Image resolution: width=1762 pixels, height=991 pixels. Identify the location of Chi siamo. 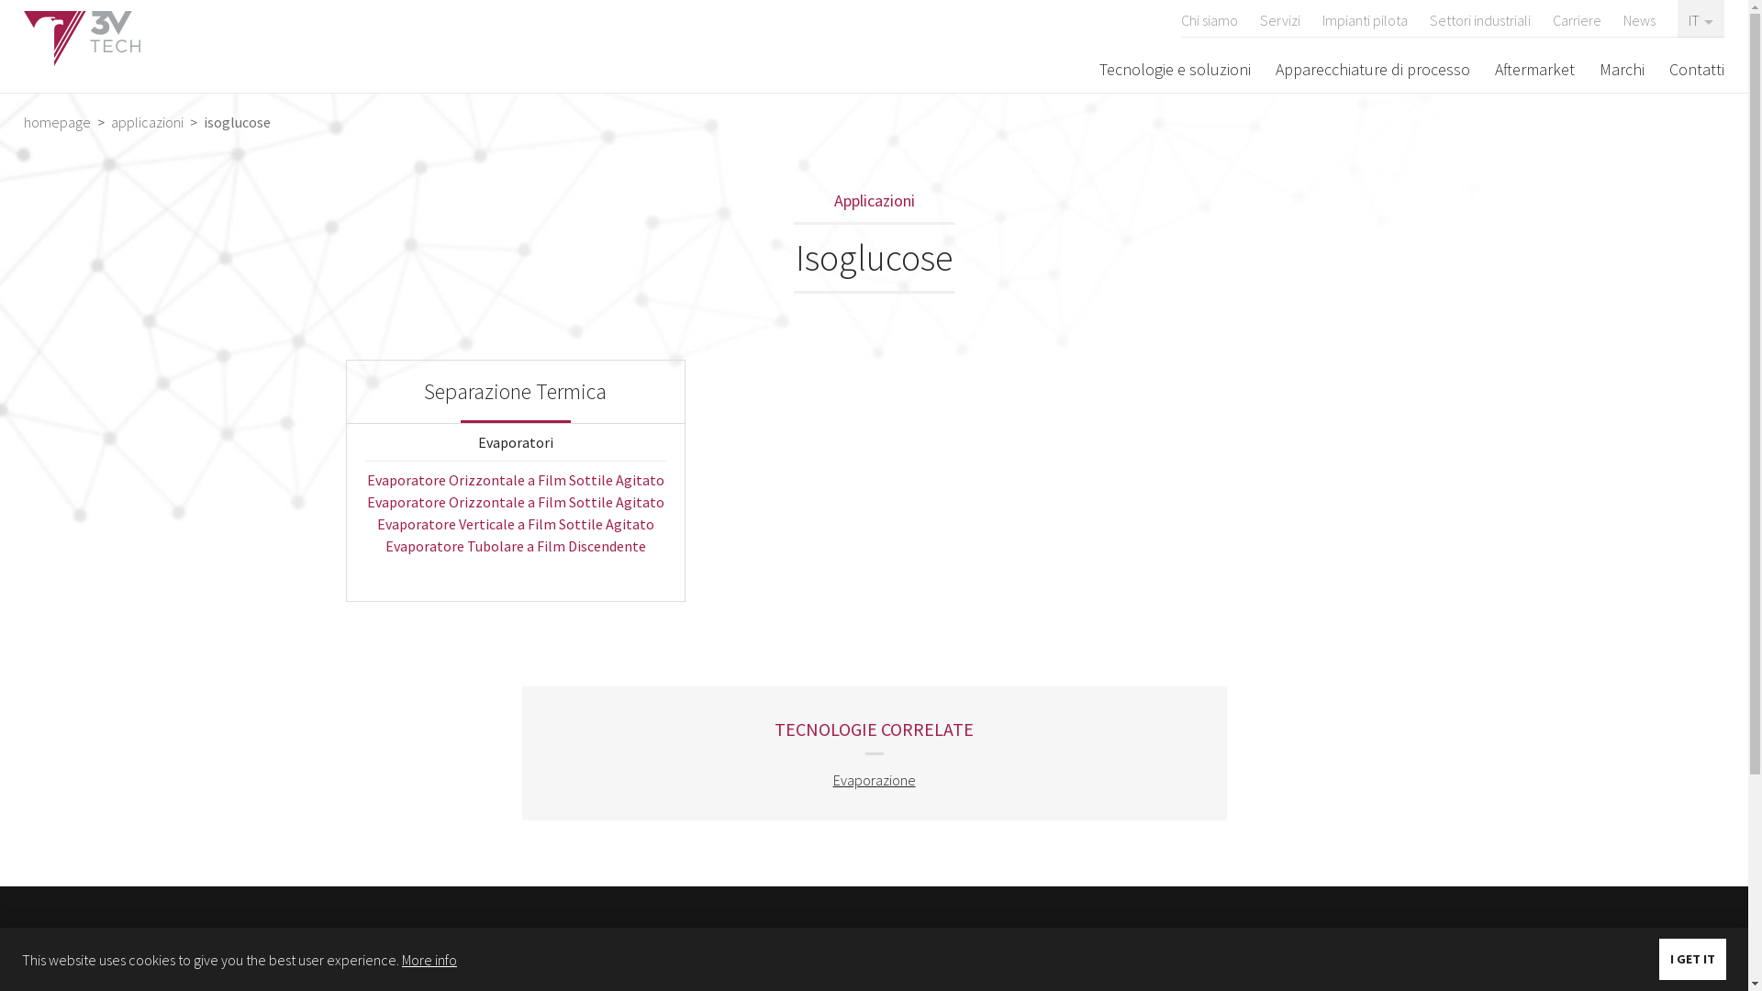
(1001, 941).